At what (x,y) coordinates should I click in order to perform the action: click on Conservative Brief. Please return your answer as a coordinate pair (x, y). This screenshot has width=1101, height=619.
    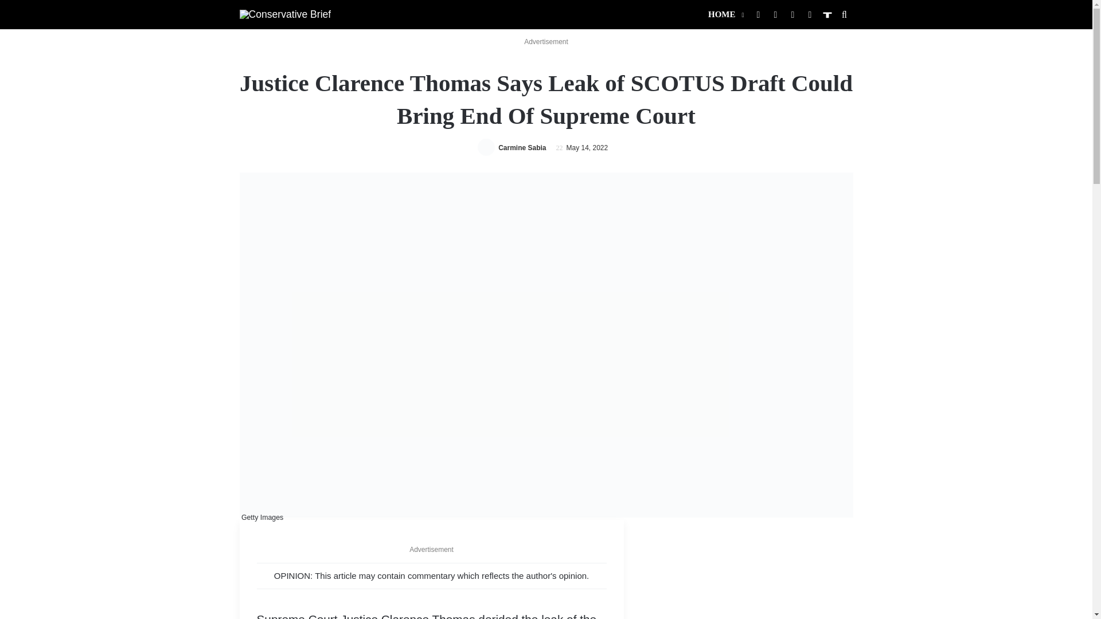
    Looking at the image, I should click on (286, 14).